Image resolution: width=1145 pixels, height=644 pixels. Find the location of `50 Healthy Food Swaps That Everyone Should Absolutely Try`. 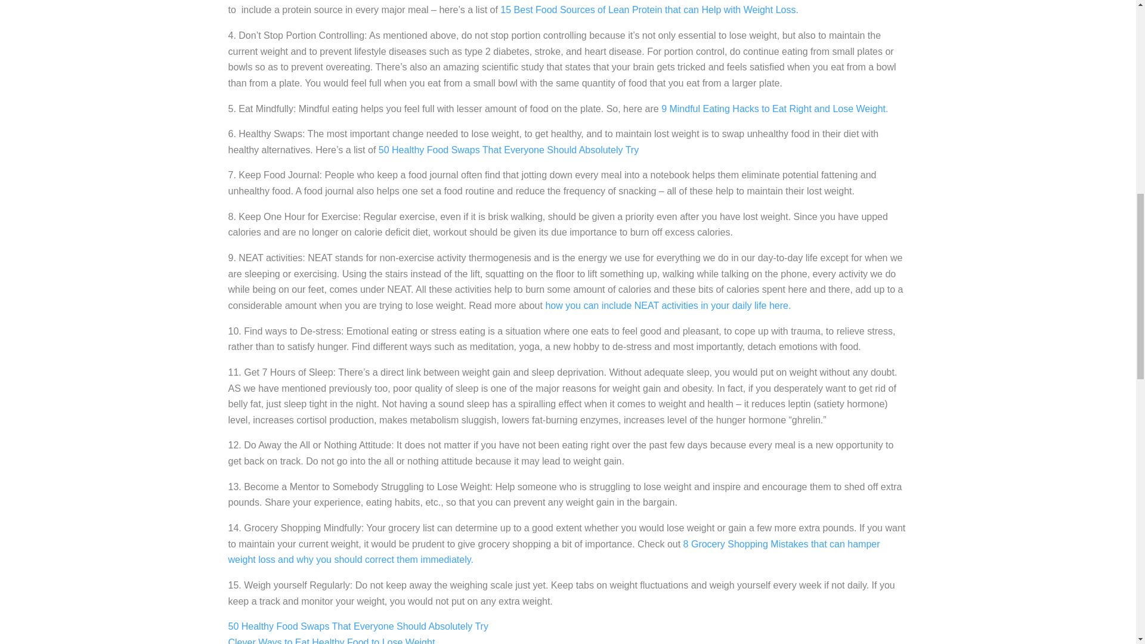

50 Healthy Food Swaps That Everyone Should Absolutely Try is located at coordinates (358, 626).